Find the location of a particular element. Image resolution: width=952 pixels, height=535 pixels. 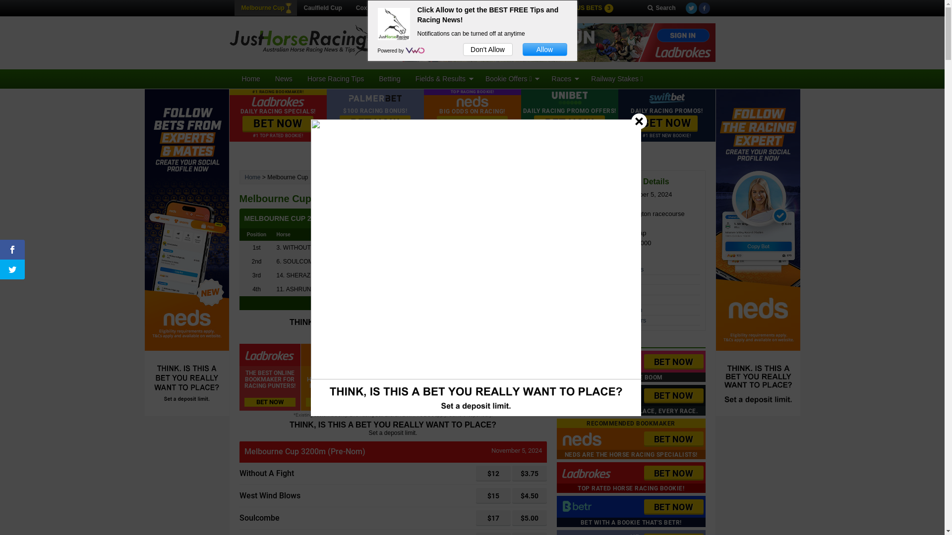

Melbourne Cup Nominations is located at coordinates (603, 269).